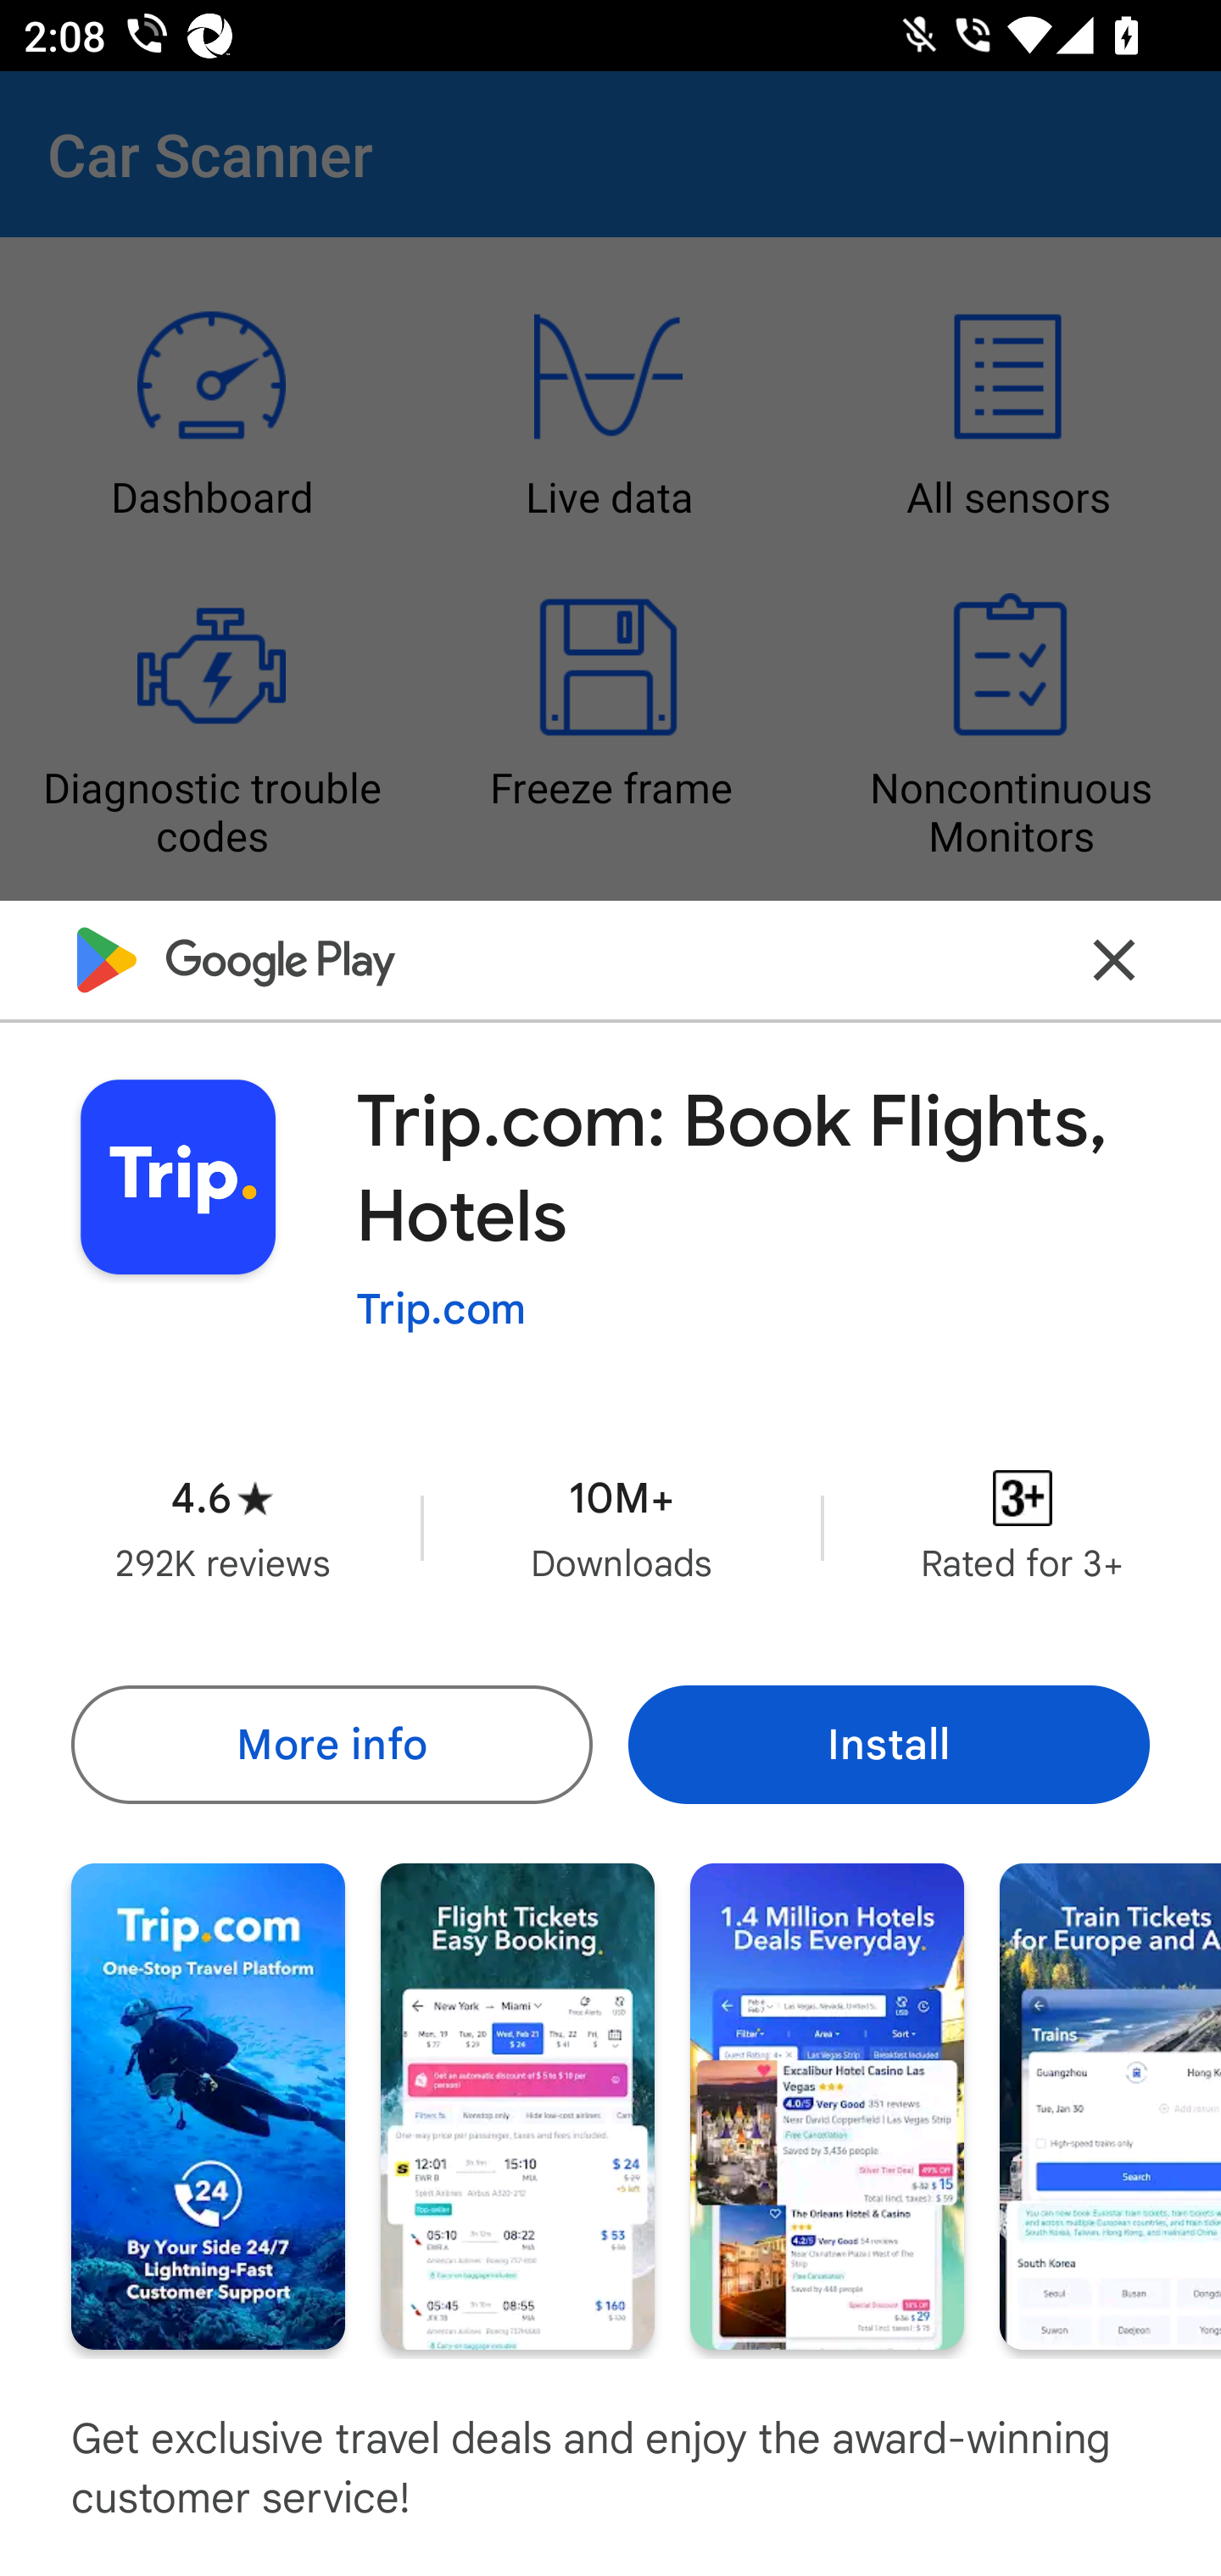 This screenshot has width=1221, height=2576. I want to click on Screenshot "3" of "8", so click(827, 2105).